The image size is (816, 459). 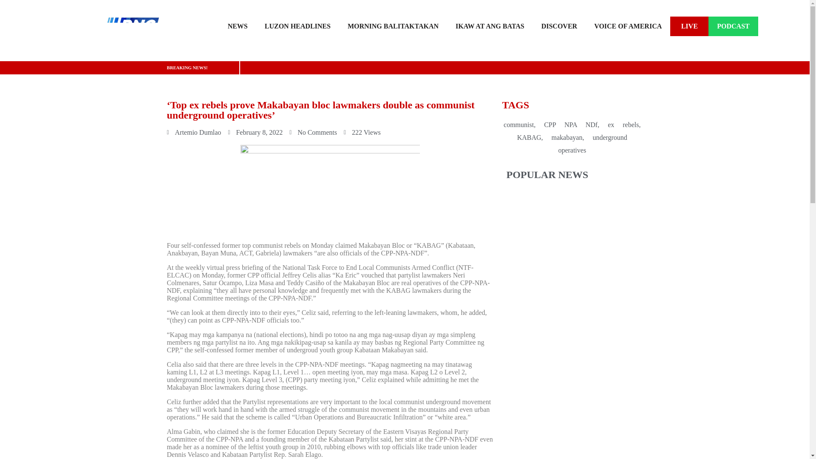 What do you see at coordinates (297, 26) in the screenshot?
I see `LUZON HEADLINES` at bounding box center [297, 26].